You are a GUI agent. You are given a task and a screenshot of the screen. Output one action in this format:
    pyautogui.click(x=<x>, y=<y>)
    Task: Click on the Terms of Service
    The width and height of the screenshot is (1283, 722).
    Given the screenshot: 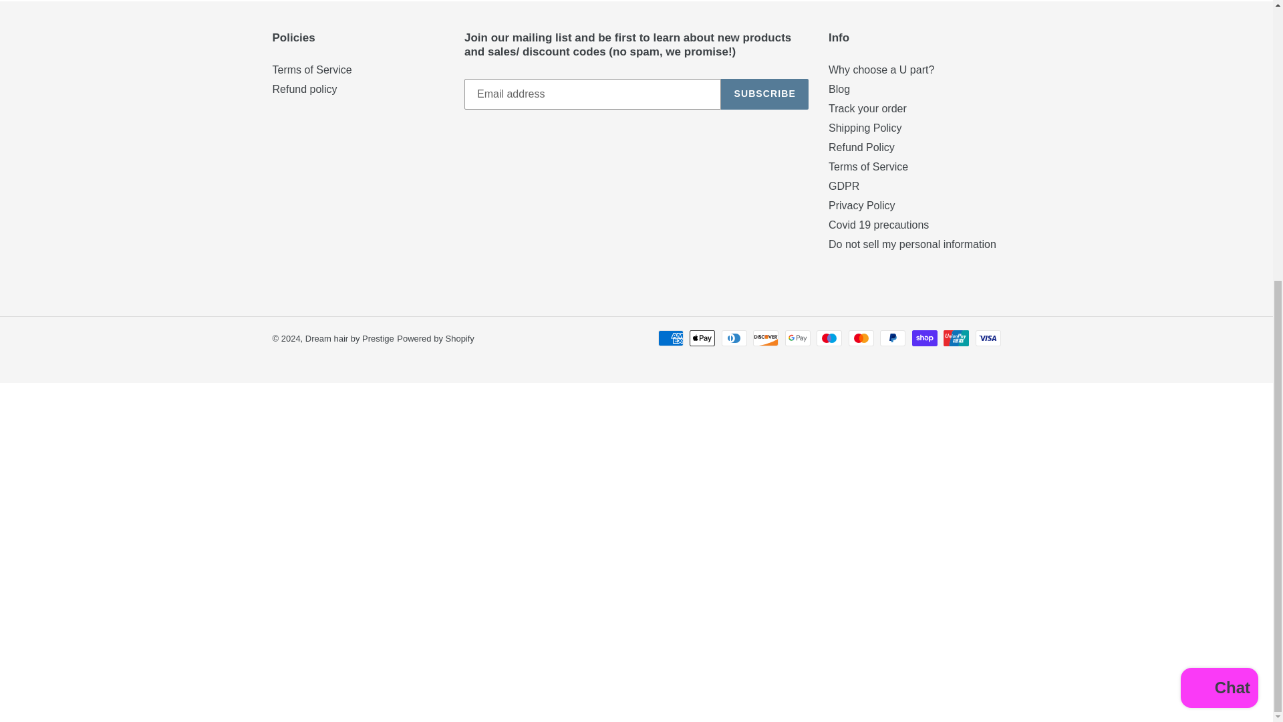 What is the action you would take?
    pyautogui.click(x=311, y=70)
    